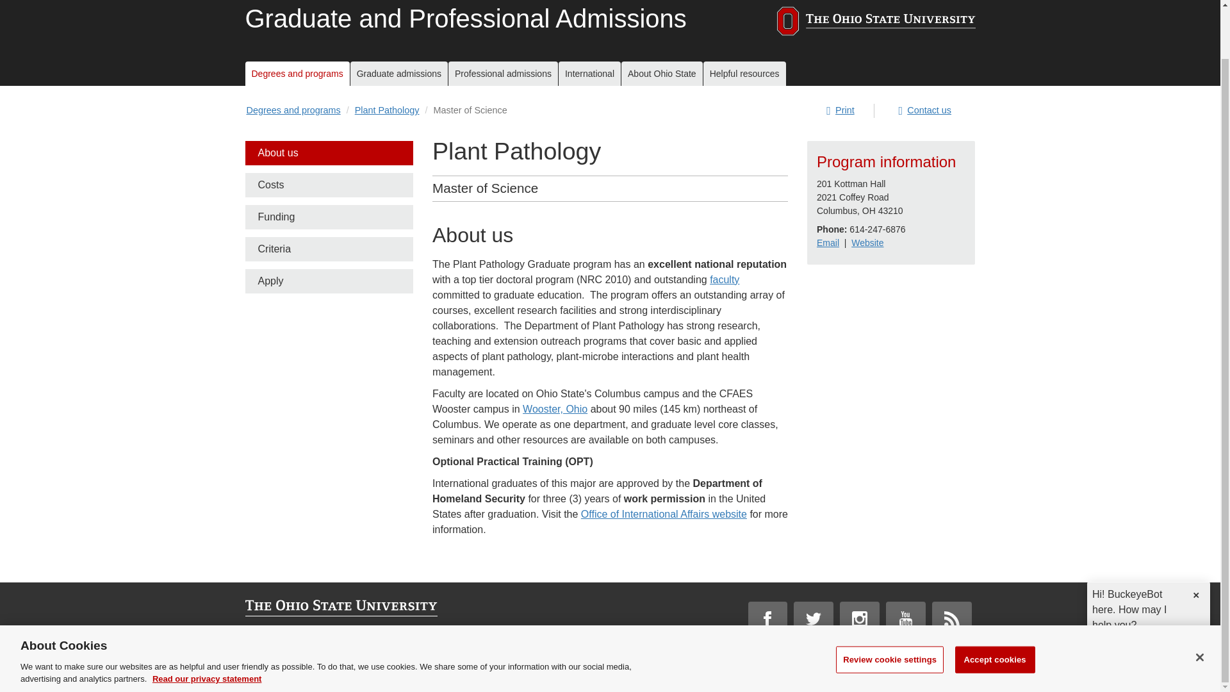  What do you see at coordinates (341, 608) in the screenshot?
I see `THE OHIO STATE UNIVERSITY` at bounding box center [341, 608].